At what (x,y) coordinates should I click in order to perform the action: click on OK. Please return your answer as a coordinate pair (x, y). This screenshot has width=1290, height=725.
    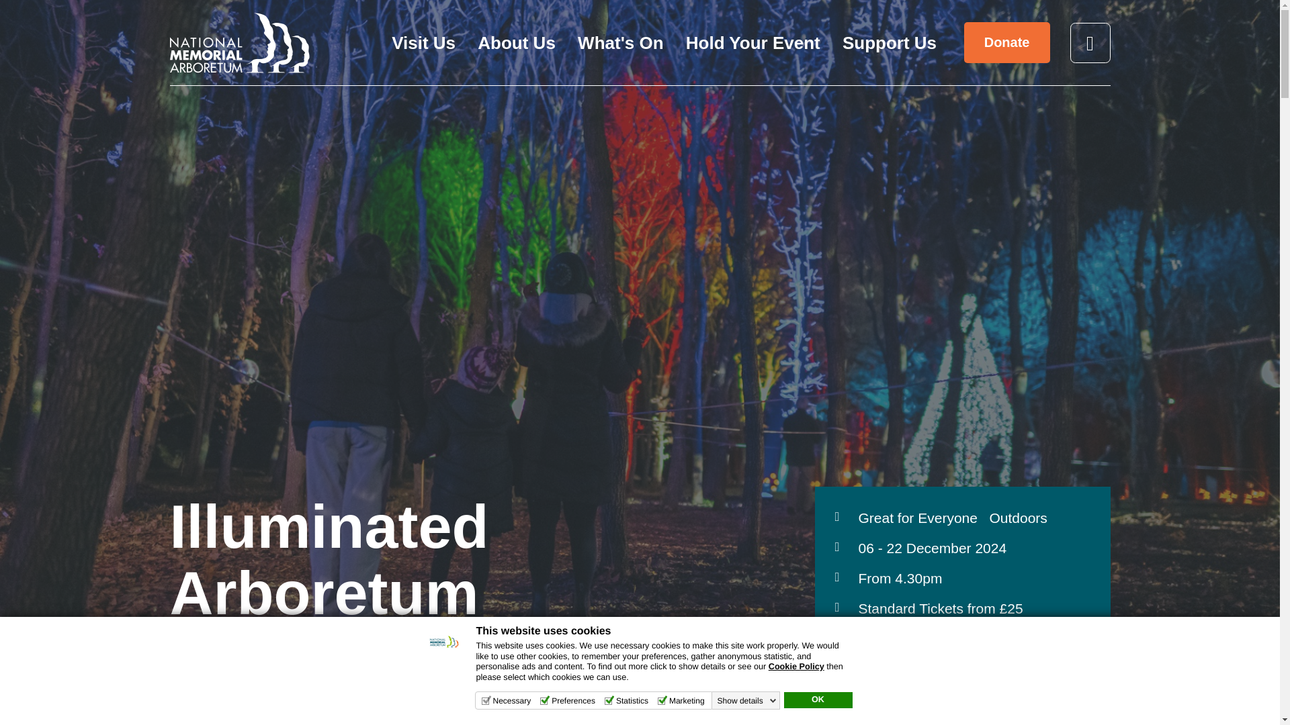
    Looking at the image, I should click on (817, 700).